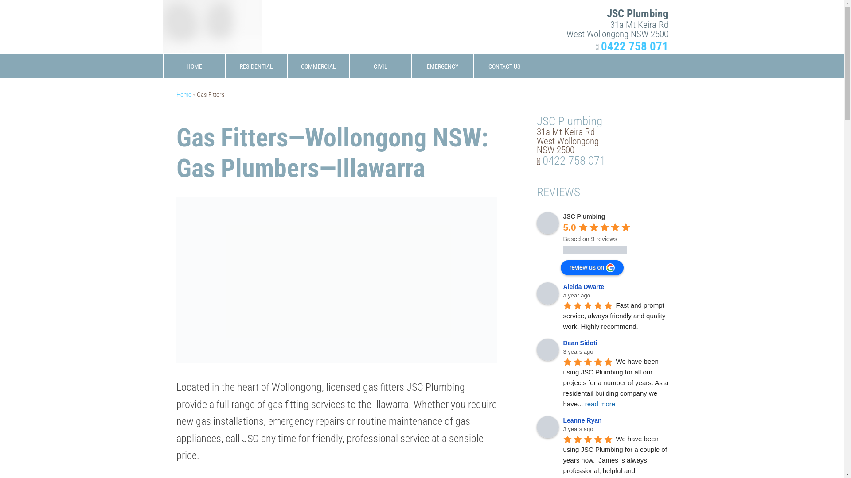 The width and height of the screenshot is (851, 478). What do you see at coordinates (547, 223) in the screenshot?
I see `JSC Plumbing` at bounding box center [547, 223].